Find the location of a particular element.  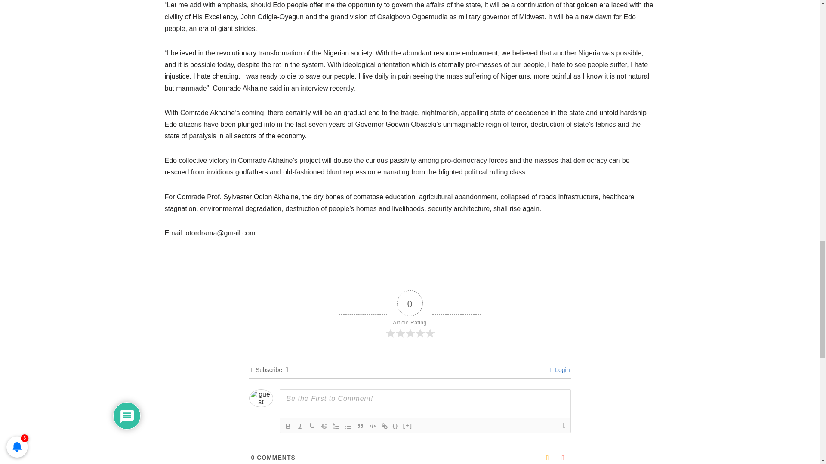

Ordered List is located at coordinates (336, 426).